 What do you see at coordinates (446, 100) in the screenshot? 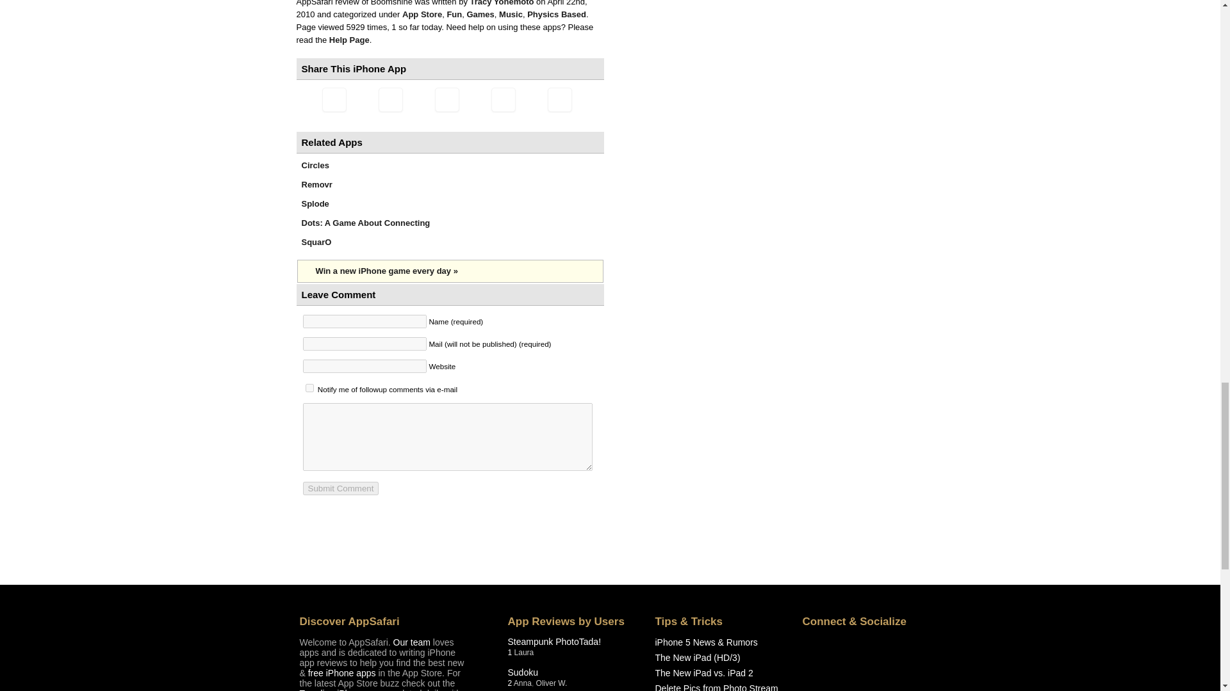
I see `Facebook` at bounding box center [446, 100].